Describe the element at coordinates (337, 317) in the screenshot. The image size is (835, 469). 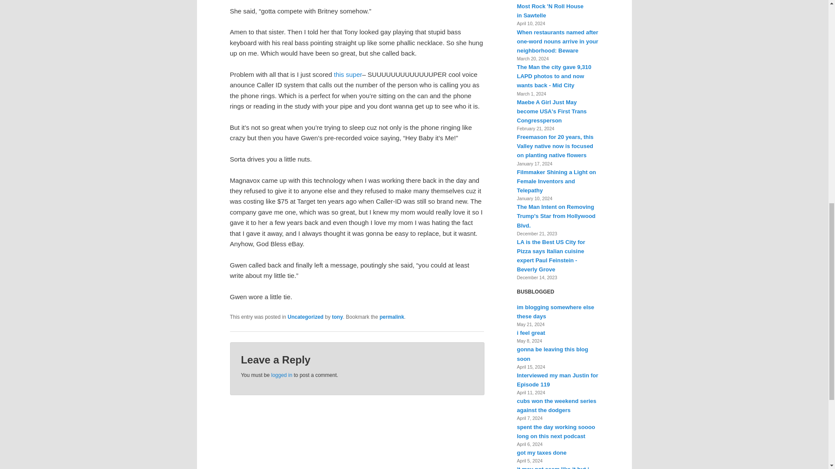
I see `tony` at that location.